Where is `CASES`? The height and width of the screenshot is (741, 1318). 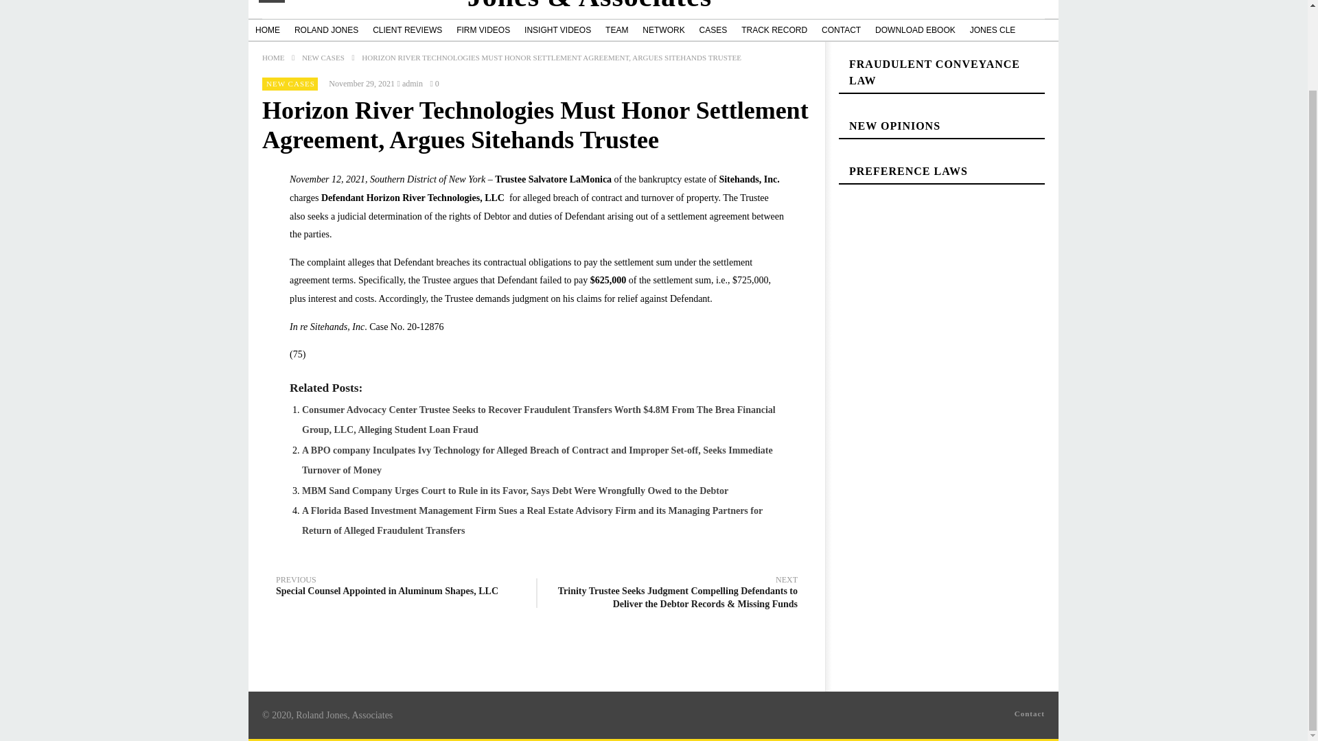
CASES is located at coordinates (713, 30).